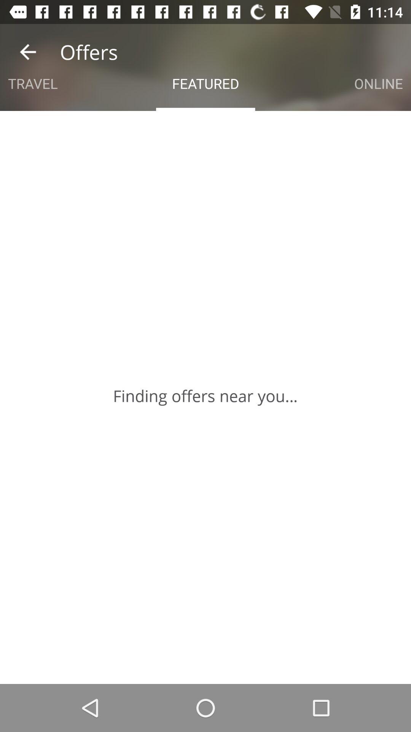 This screenshot has height=732, width=411. Describe the element at coordinates (33, 83) in the screenshot. I see `turn off the travel` at that location.